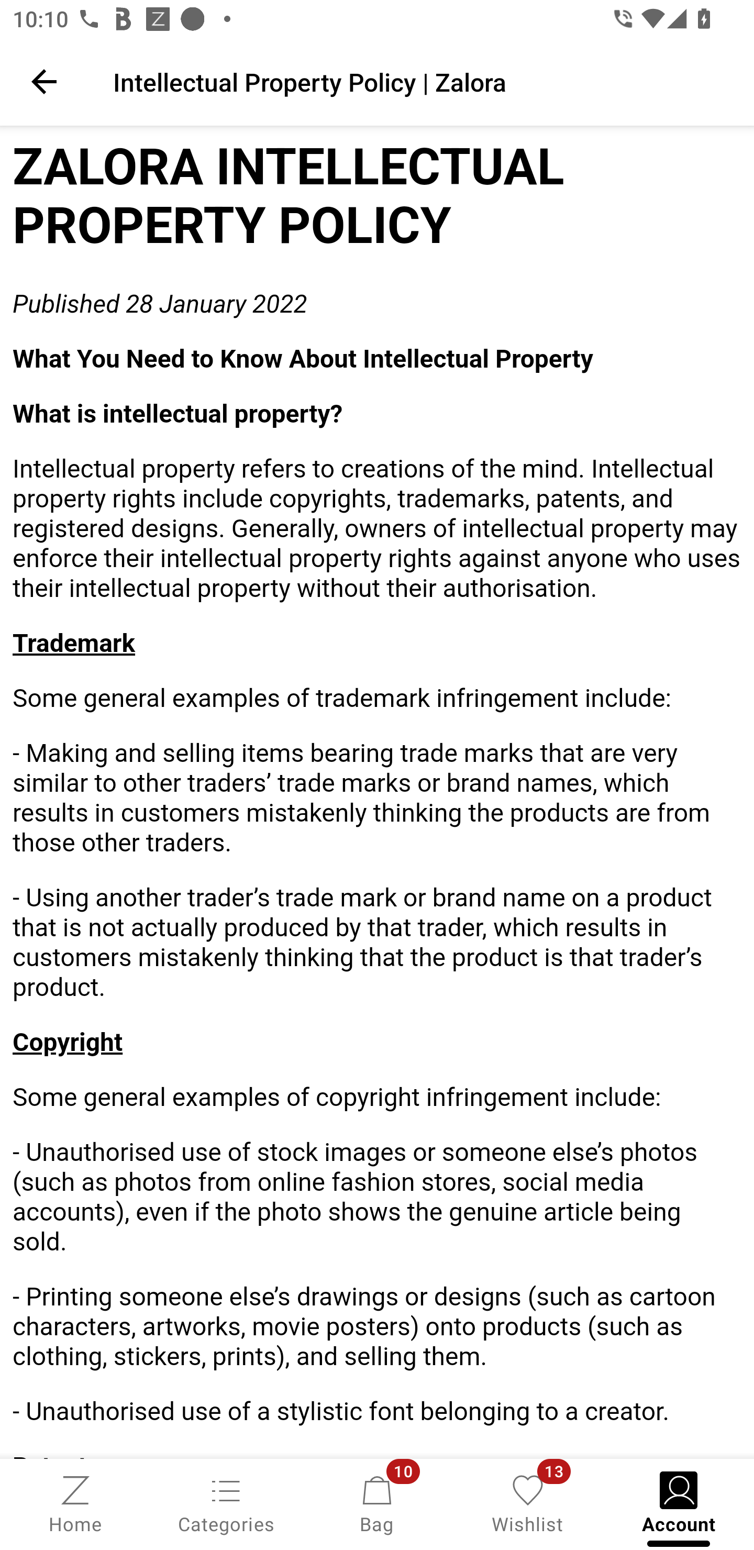 The image size is (754, 1550). I want to click on Bag, 10 new notifications Bag, so click(377, 1503).